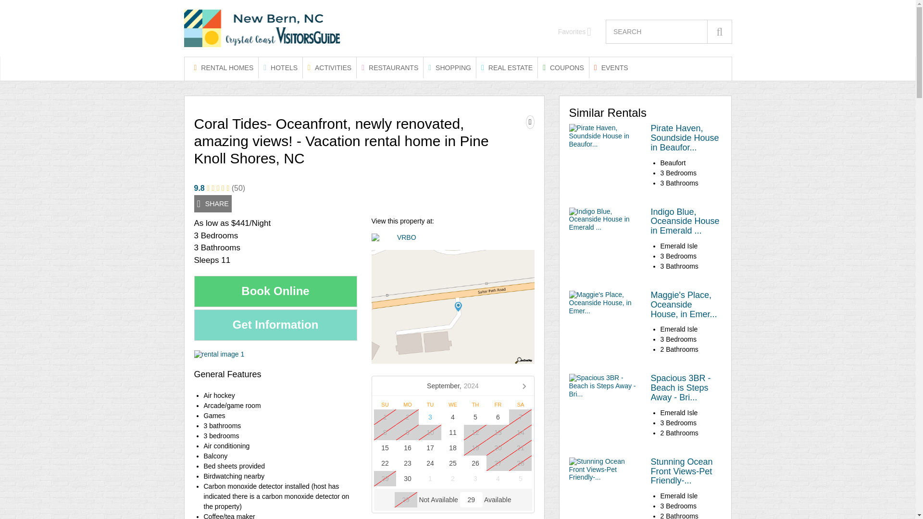  Describe the element at coordinates (575, 32) in the screenshot. I see `Favorites` at that location.